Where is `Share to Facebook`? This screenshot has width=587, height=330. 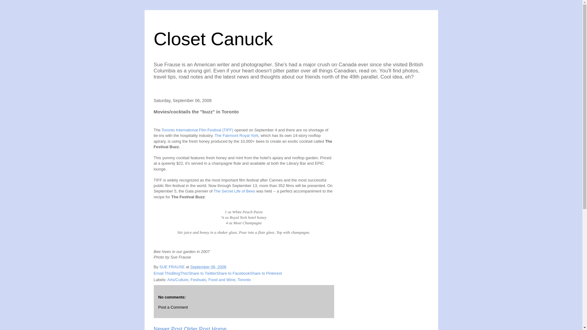 Share to Facebook is located at coordinates (233, 273).